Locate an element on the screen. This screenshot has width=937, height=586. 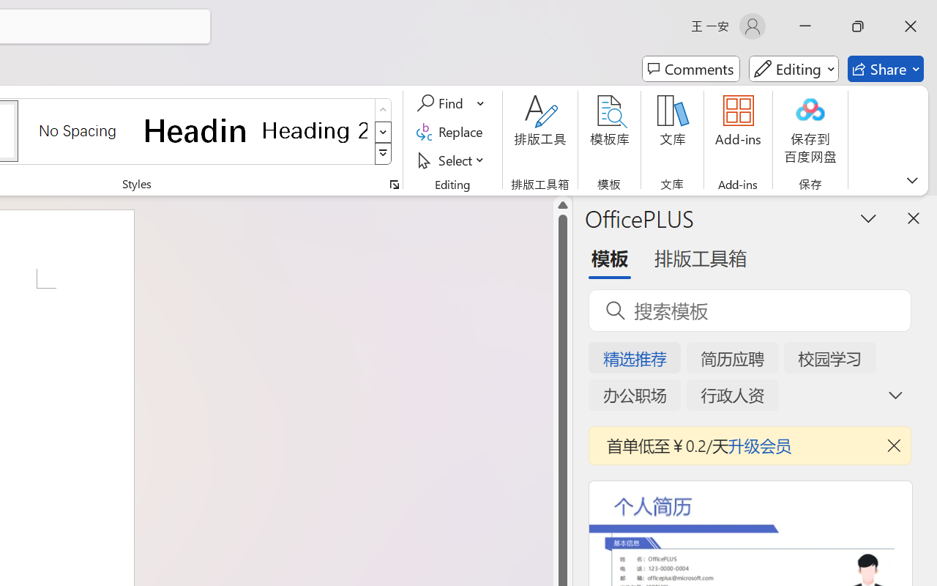
Comments is located at coordinates (691, 69).